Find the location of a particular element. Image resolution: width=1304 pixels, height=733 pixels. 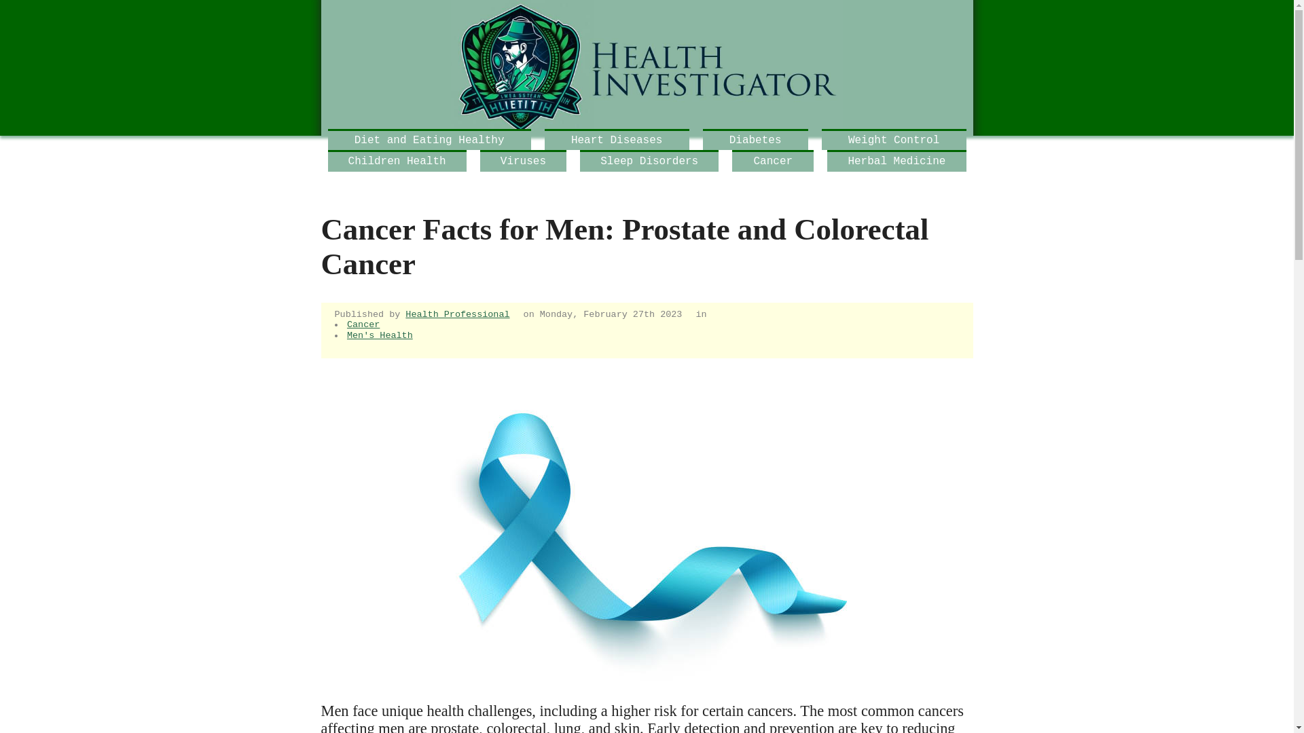

Diet and Eating Healthy is located at coordinates (429, 140).